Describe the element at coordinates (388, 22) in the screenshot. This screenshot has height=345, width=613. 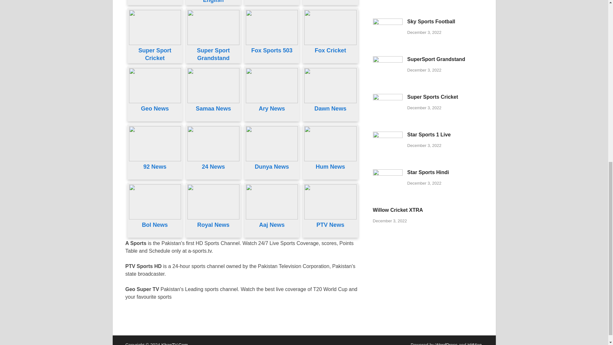
I see `Sky Sports Football` at that location.